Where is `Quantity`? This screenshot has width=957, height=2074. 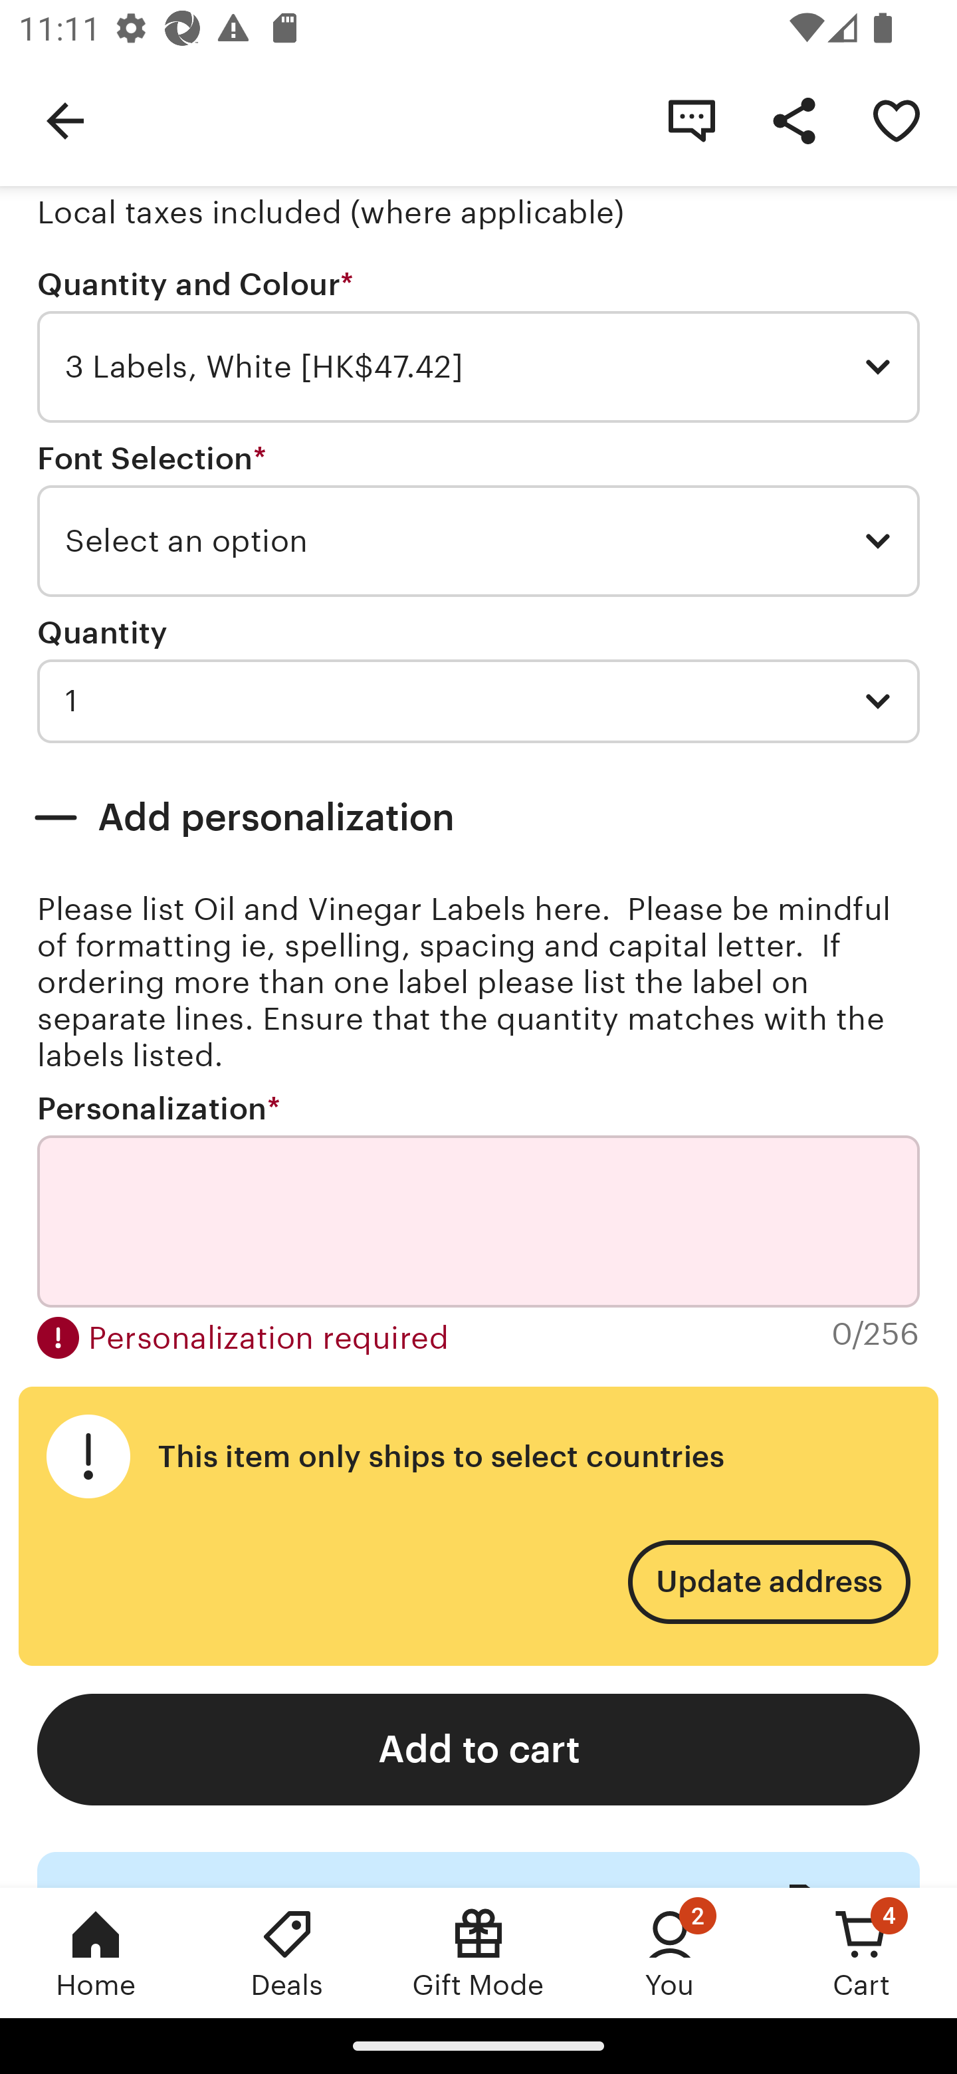
Quantity is located at coordinates (102, 632).